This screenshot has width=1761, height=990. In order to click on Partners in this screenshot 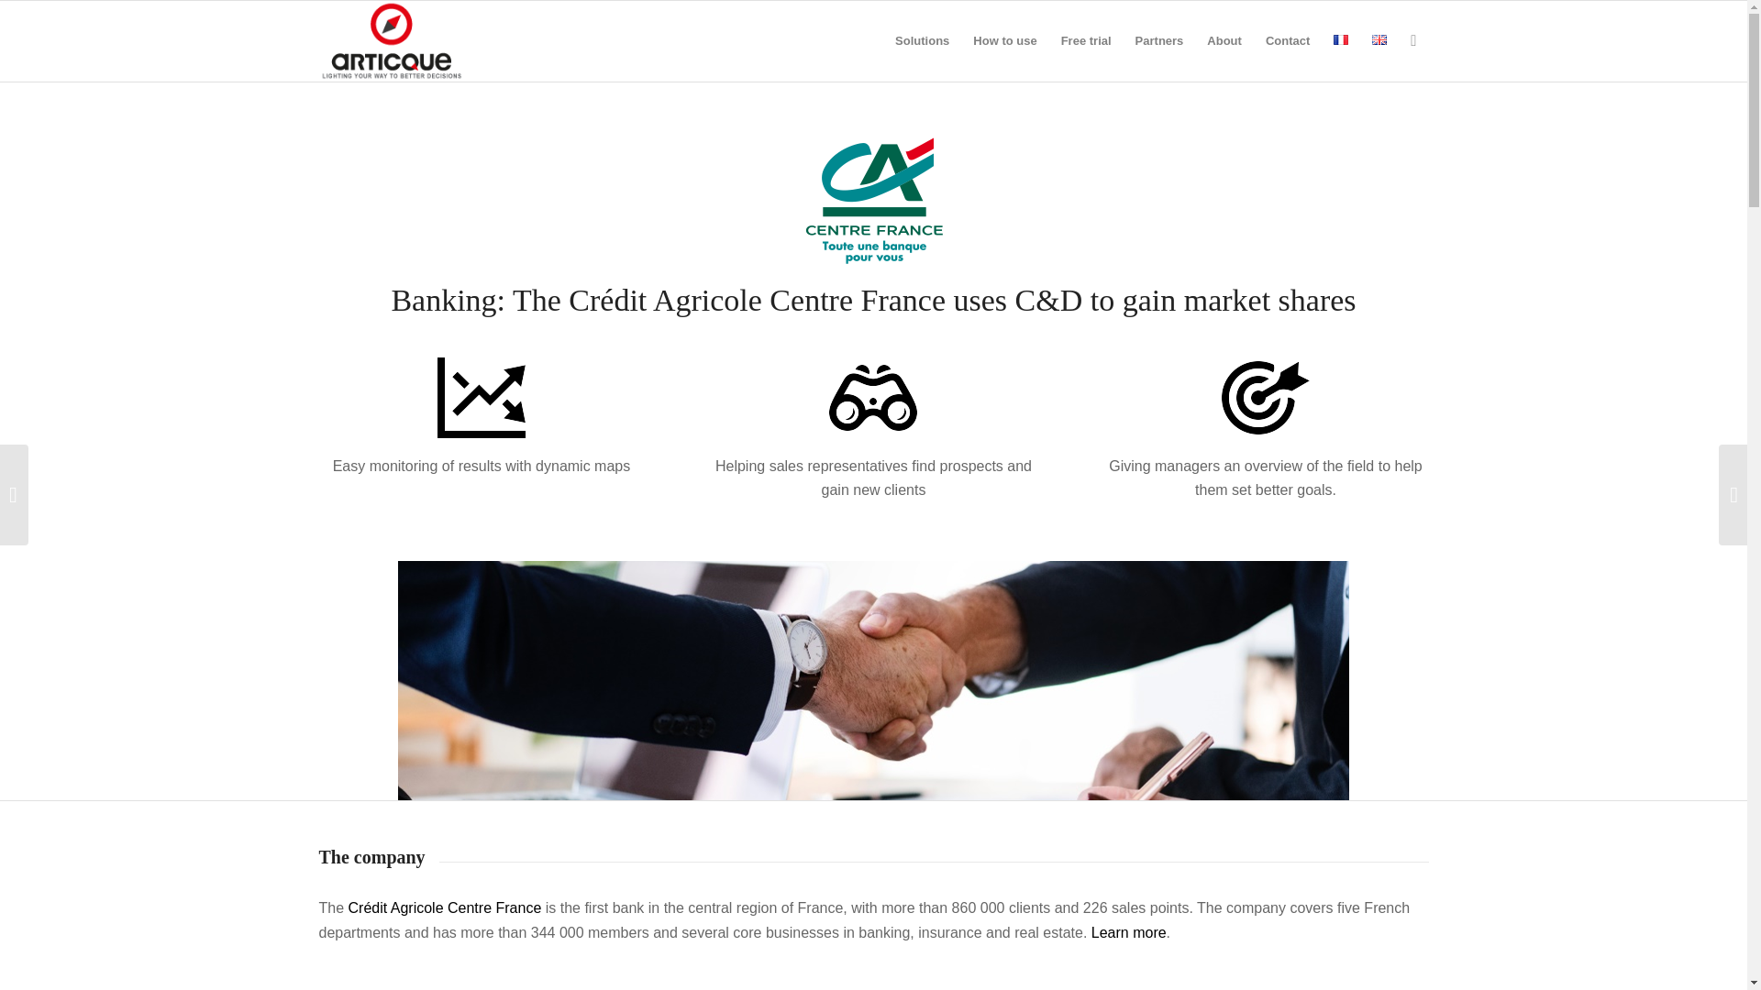, I will do `click(1159, 40)`.